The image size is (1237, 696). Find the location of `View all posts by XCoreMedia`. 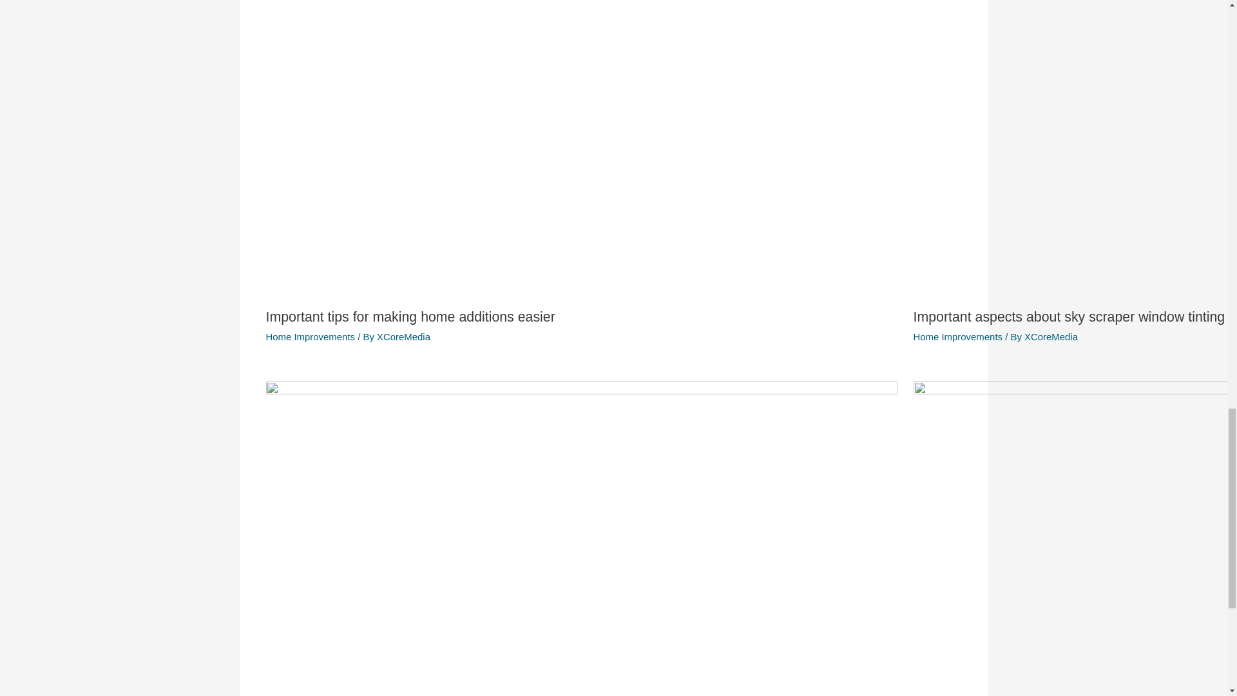

View all posts by XCoreMedia is located at coordinates (1050, 336).